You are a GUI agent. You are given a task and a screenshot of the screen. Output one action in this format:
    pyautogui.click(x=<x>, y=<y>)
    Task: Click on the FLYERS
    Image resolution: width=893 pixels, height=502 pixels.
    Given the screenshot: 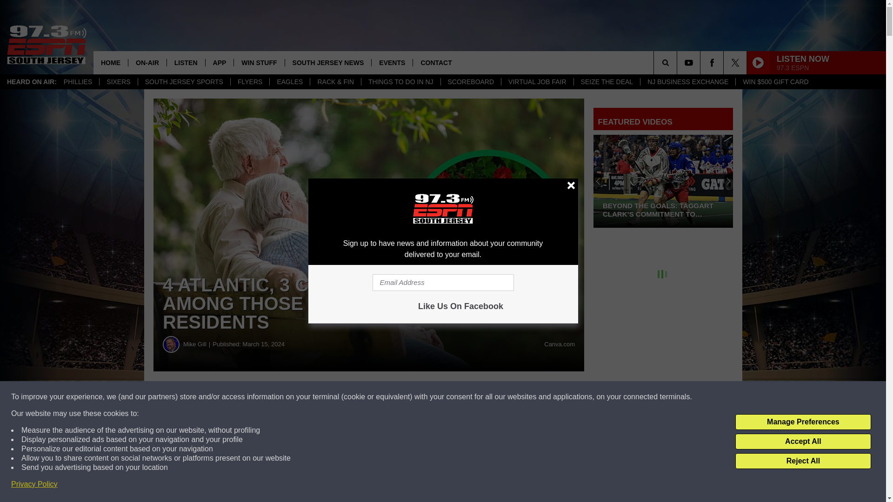 What is the action you would take?
    pyautogui.click(x=250, y=82)
    